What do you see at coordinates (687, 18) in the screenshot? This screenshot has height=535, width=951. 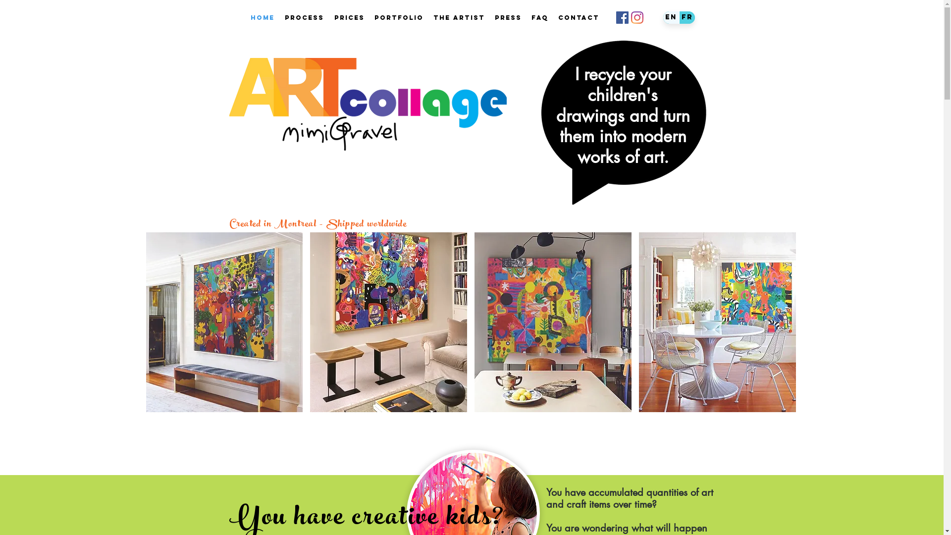 I see `FR` at bounding box center [687, 18].